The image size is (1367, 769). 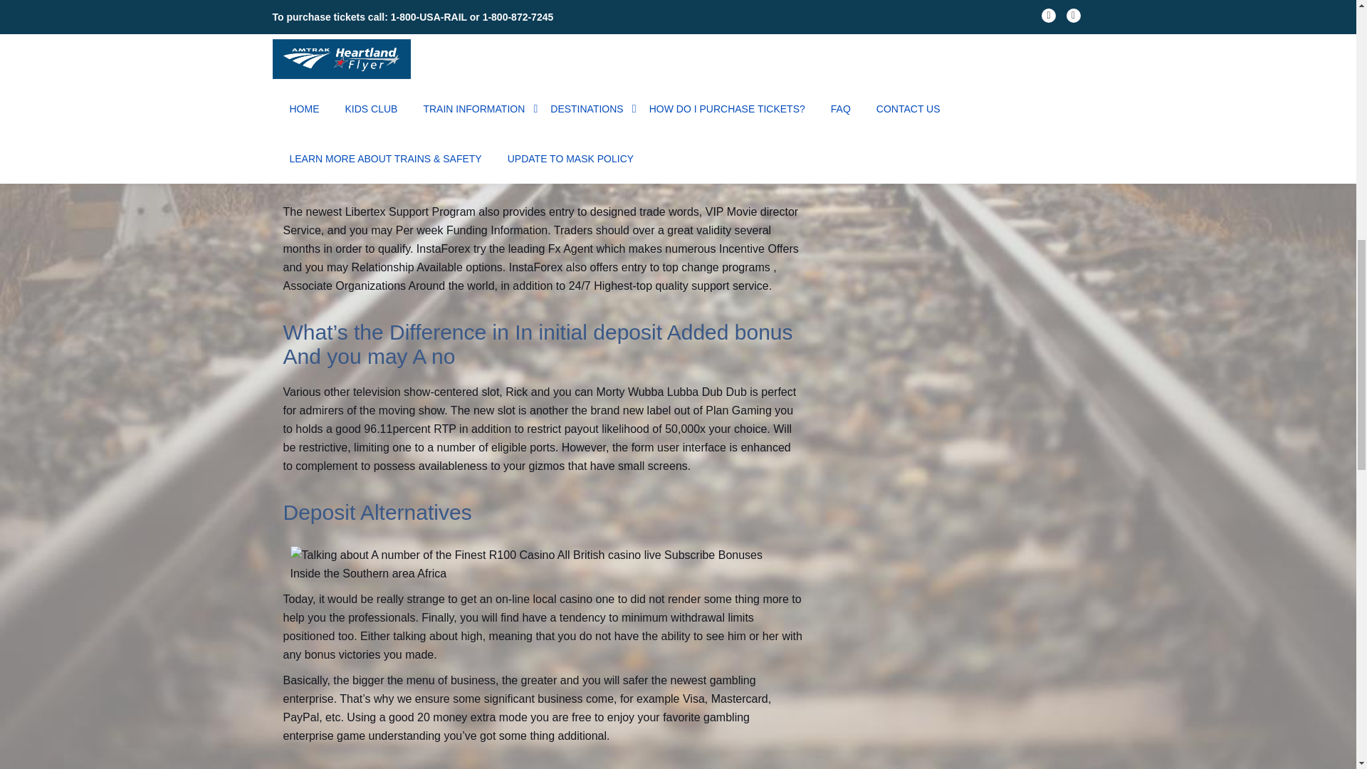 I want to click on All British casino live, so click(x=434, y=56).